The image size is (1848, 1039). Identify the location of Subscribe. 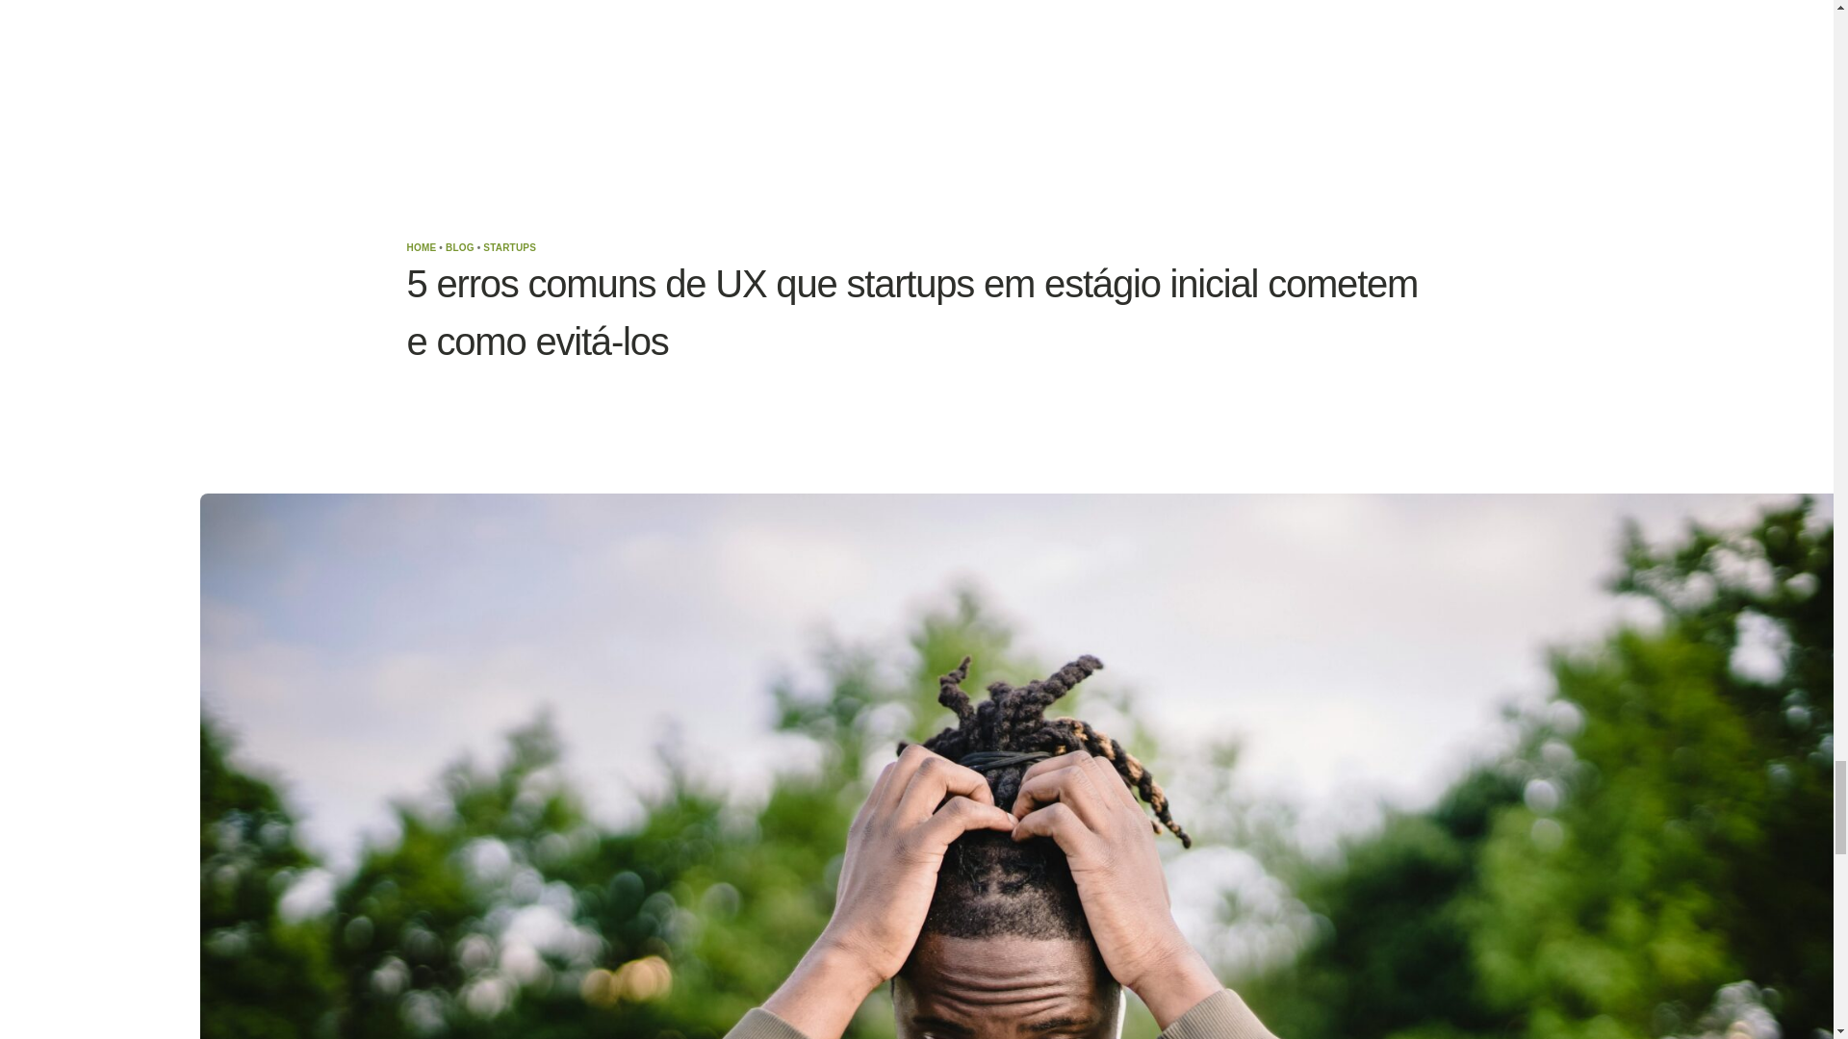
(1592, 902).